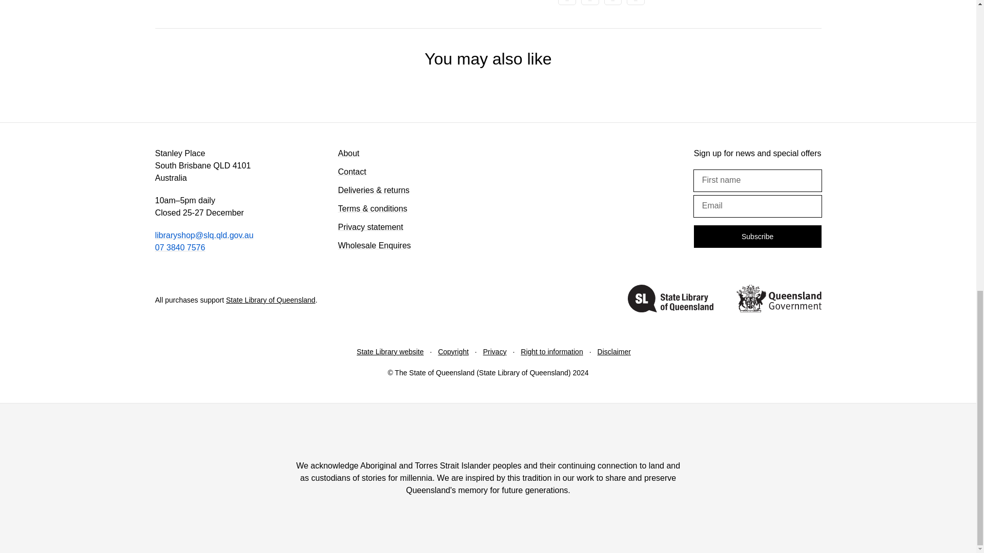 The image size is (984, 553). Describe the element at coordinates (778, 300) in the screenshot. I see `Go to Queensland Government homepage` at that location.